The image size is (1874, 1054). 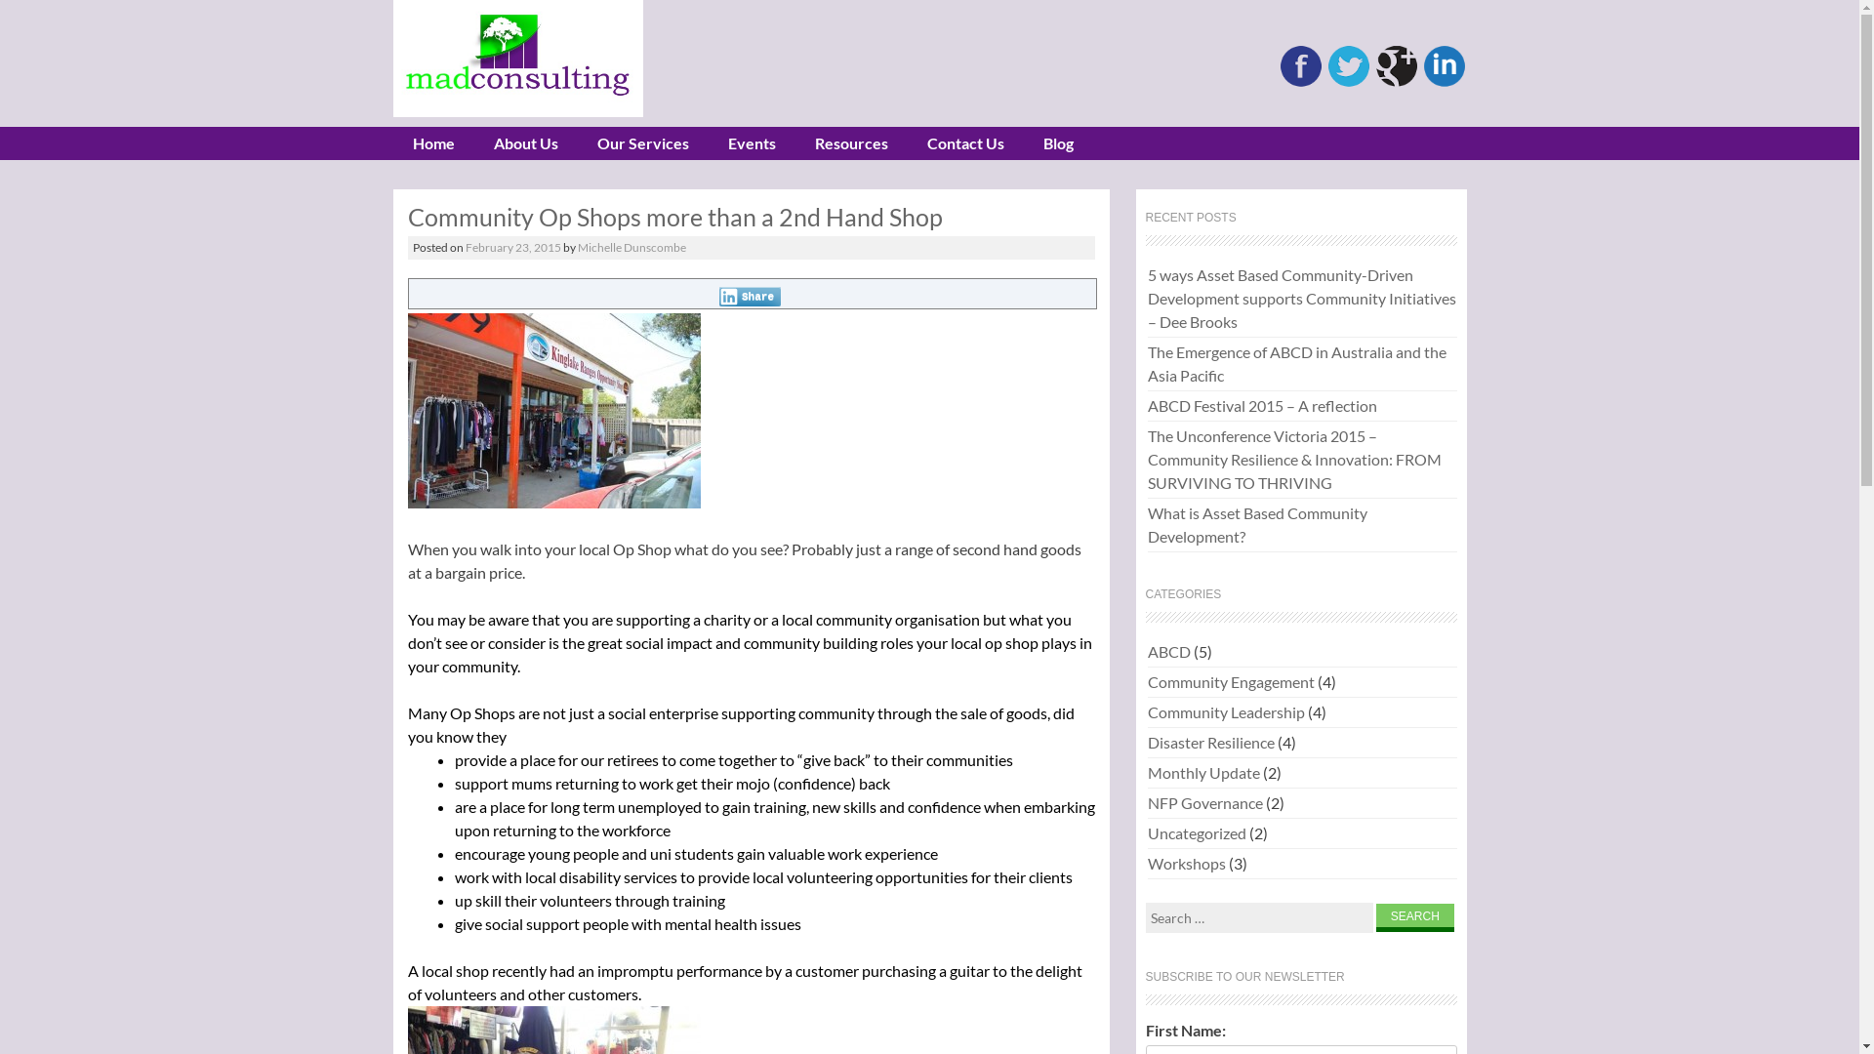 What do you see at coordinates (750, 297) in the screenshot?
I see `Share` at bounding box center [750, 297].